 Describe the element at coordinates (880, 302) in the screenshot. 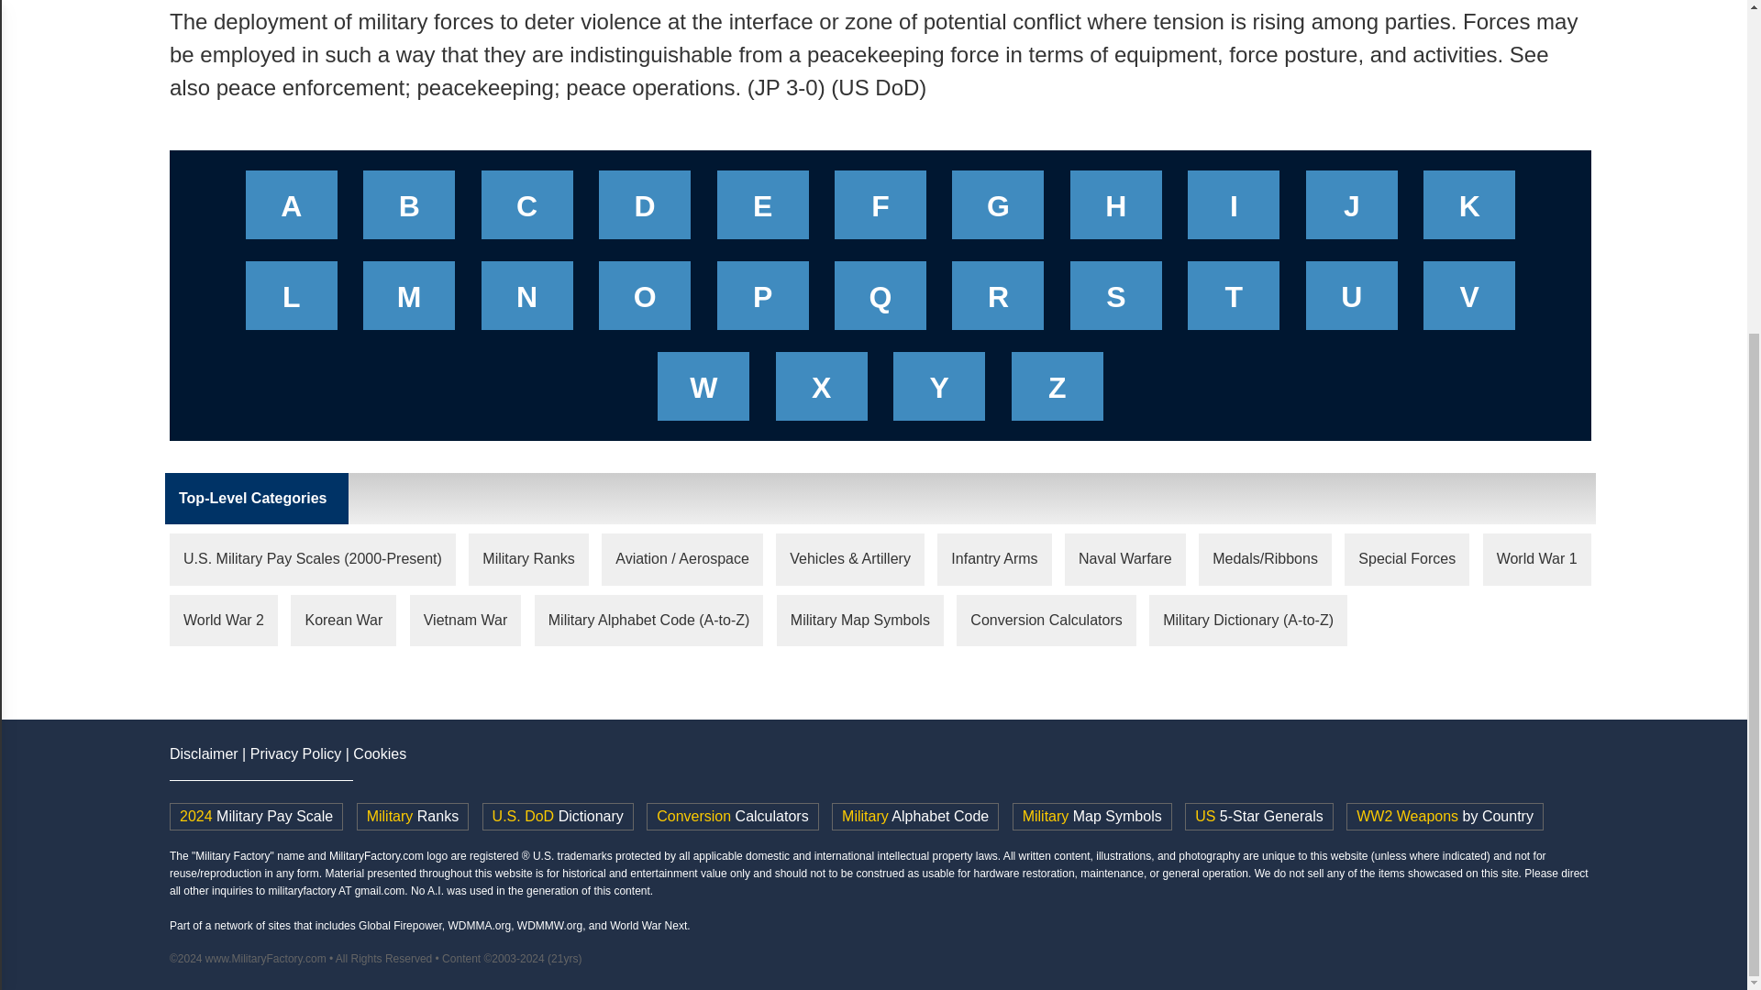

I see `Q` at that location.